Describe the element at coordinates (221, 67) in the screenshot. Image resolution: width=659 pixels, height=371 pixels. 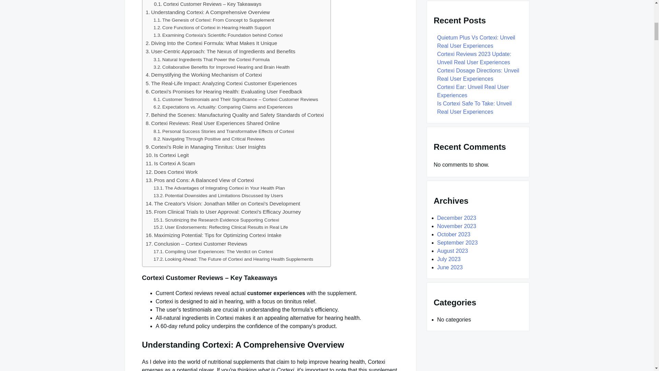
I see `Collaborative Benefits for Improved Hearing and Brain Health` at that location.